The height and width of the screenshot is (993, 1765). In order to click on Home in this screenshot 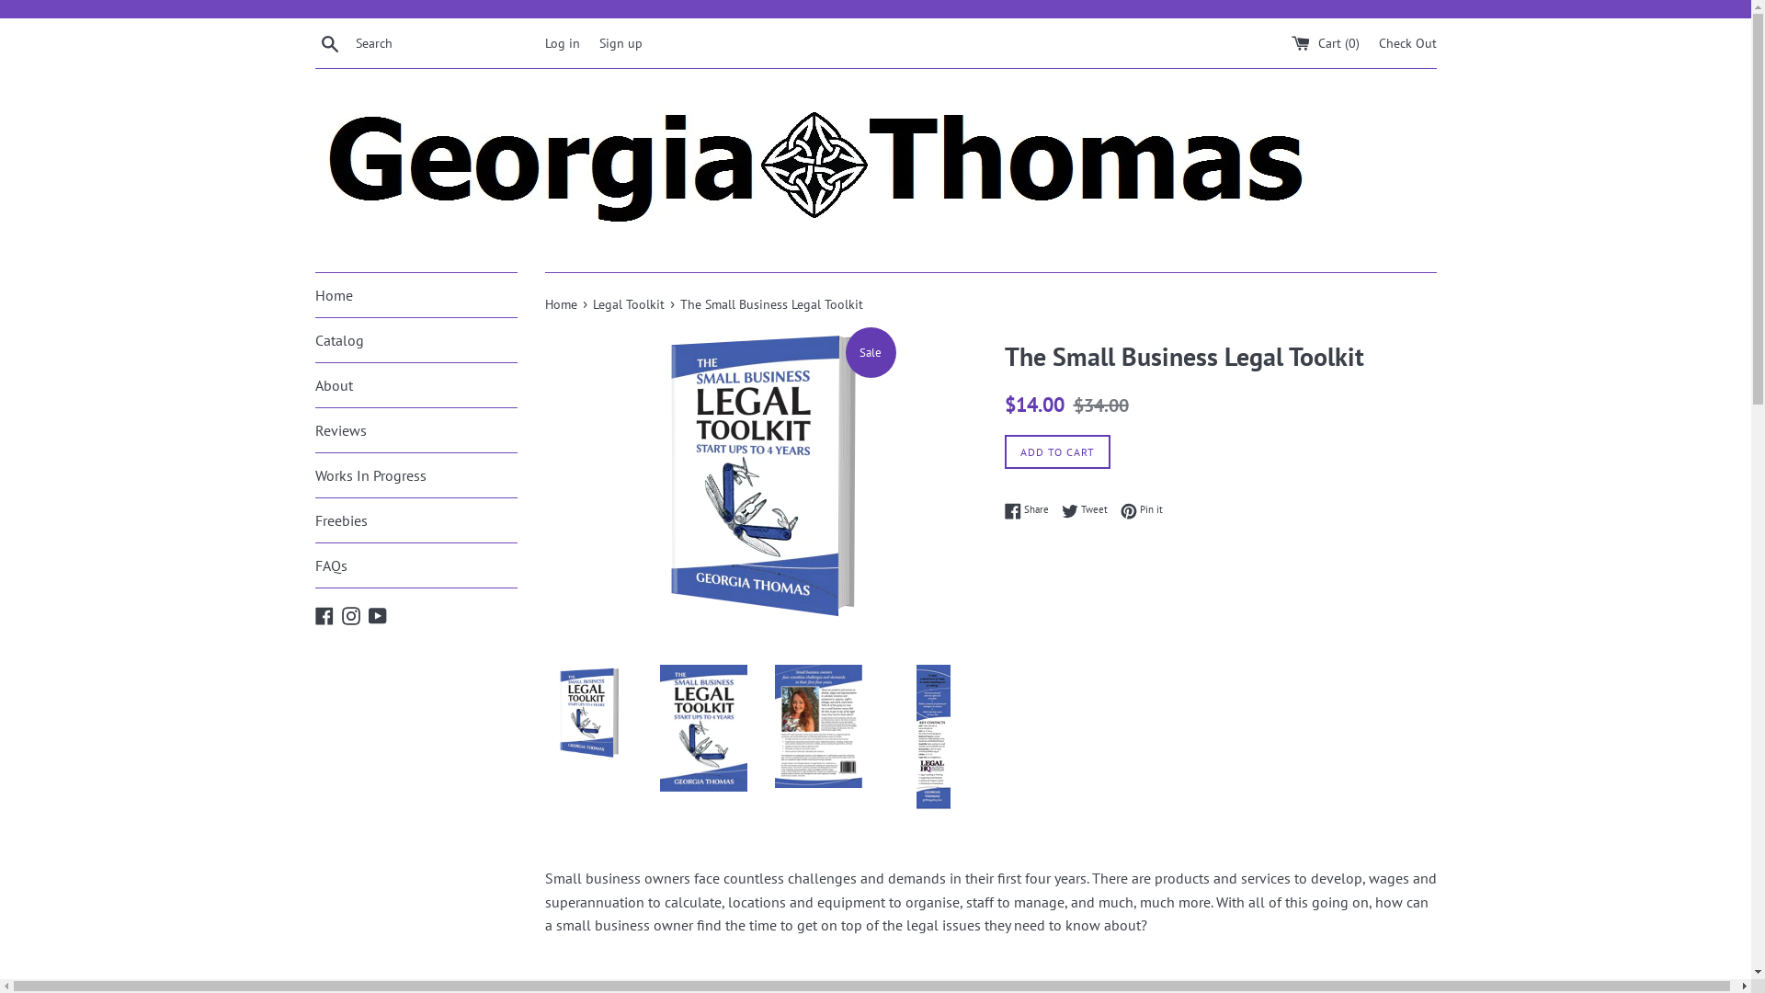, I will do `click(563, 303)`.